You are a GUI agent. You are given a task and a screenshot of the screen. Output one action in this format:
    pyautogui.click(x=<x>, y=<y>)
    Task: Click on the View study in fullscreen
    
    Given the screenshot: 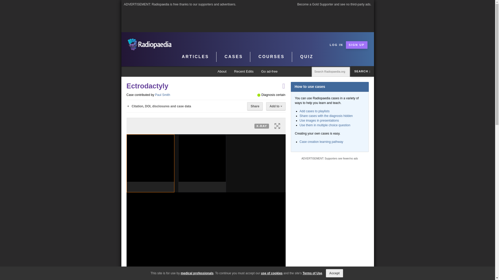 What is the action you would take?
    pyautogui.click(x=277, y=126)
    